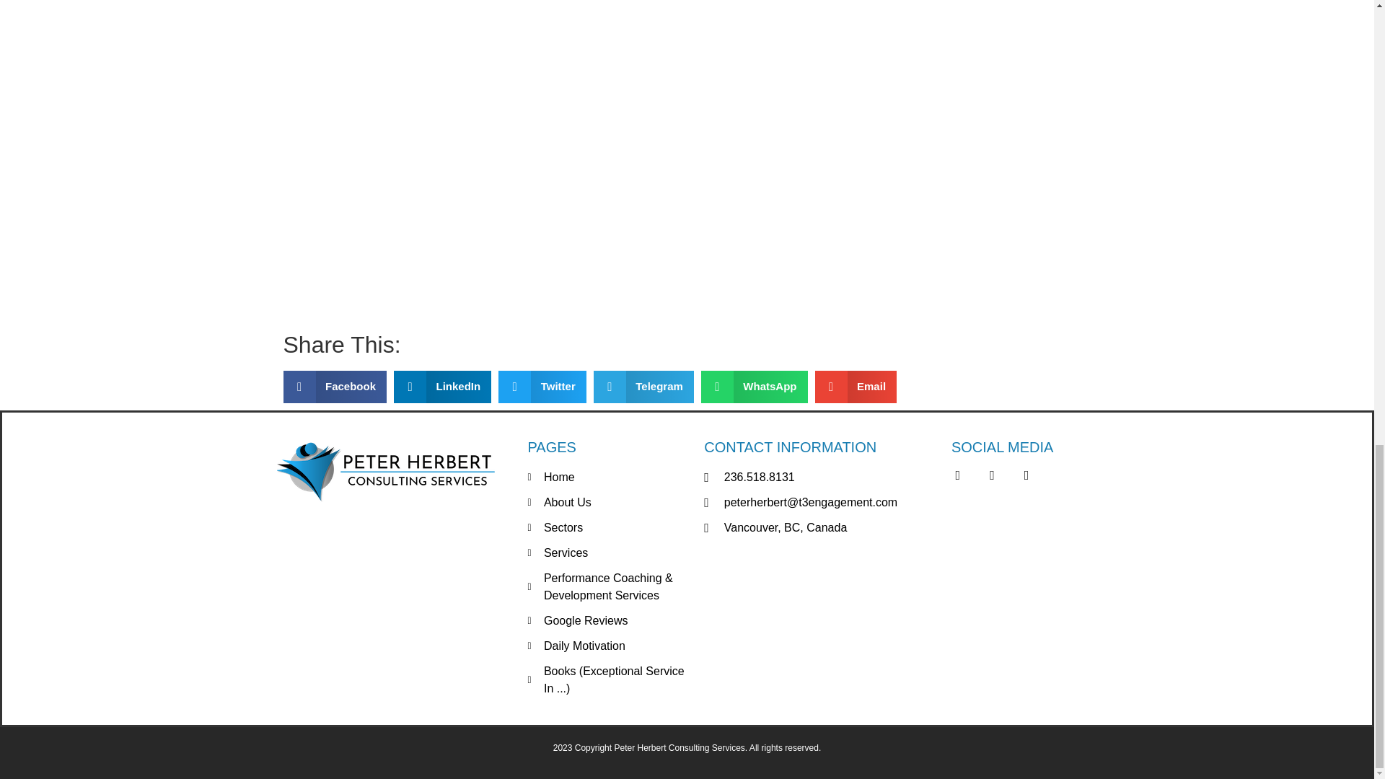 The image size is (1385, 779). Describe the element at coordinates (609, 553) in the screenshot. I see `Services` at that location.